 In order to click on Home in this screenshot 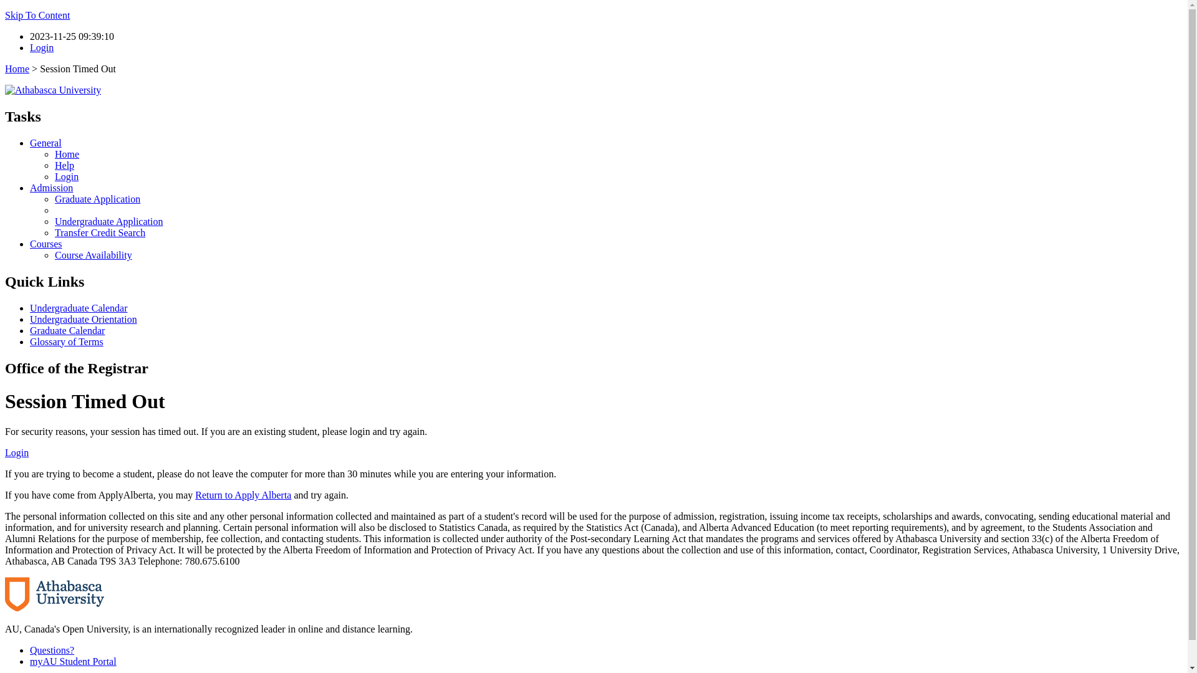, I will do `click(67, 155)`.